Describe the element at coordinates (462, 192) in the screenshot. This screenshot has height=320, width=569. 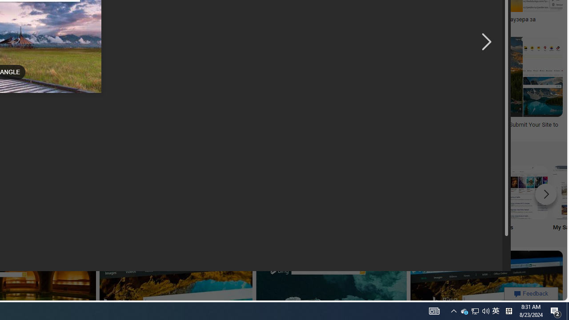
I see `Bing Search Tricks` at that location.